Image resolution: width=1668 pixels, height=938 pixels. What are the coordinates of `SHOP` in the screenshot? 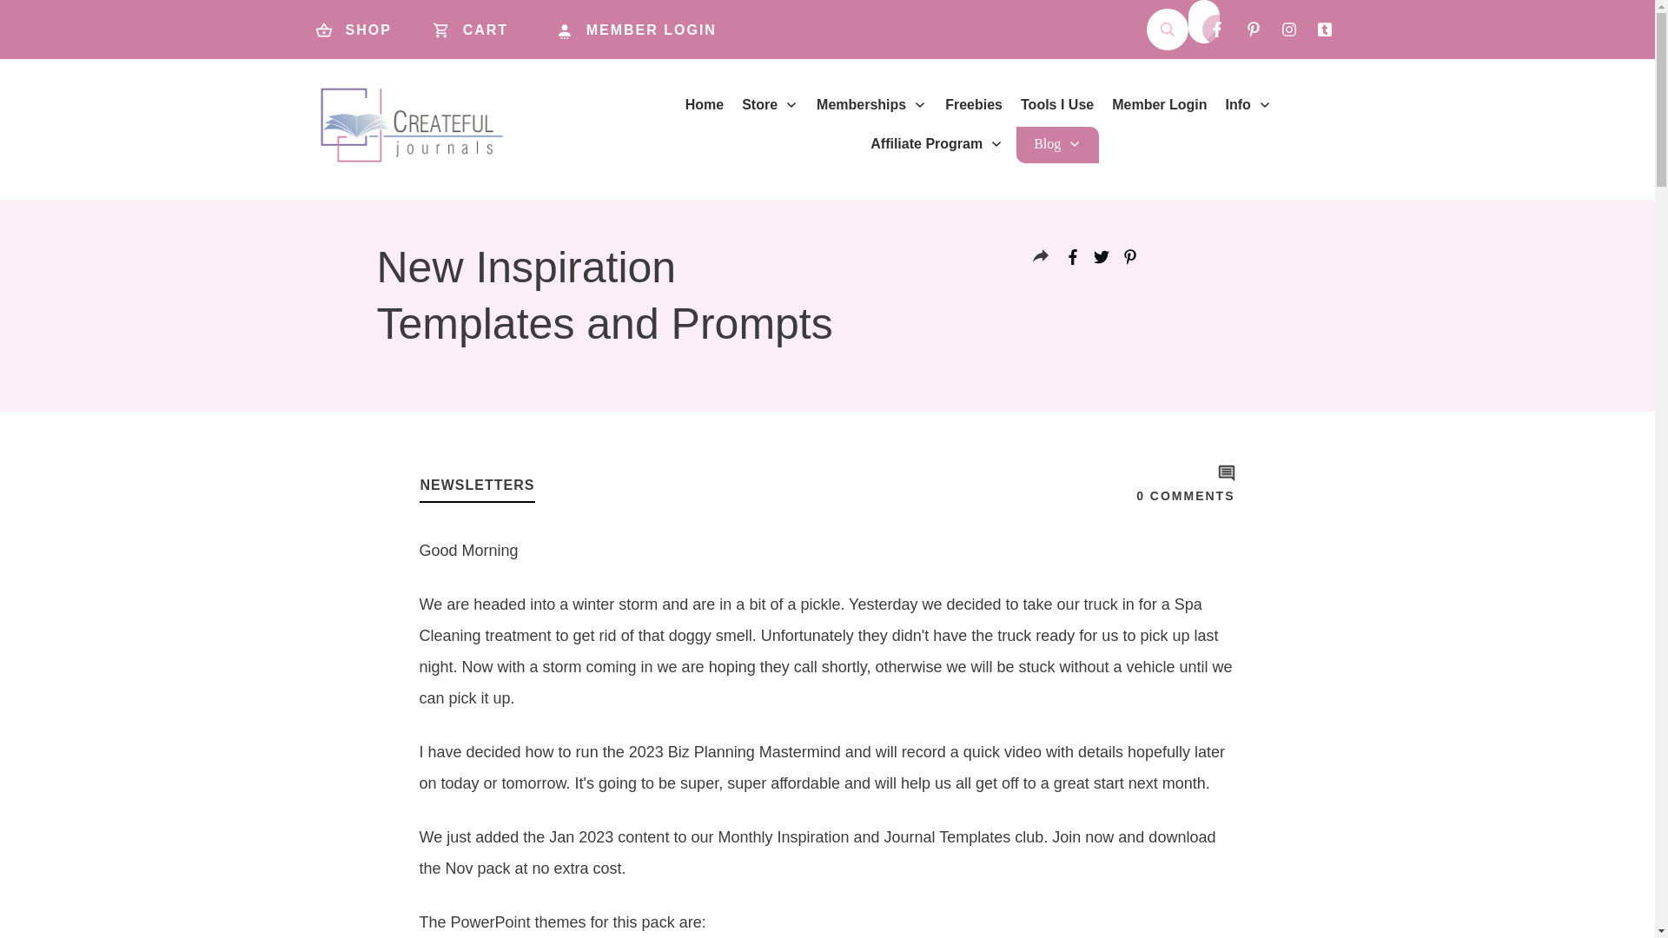 It's located at (358, 30).